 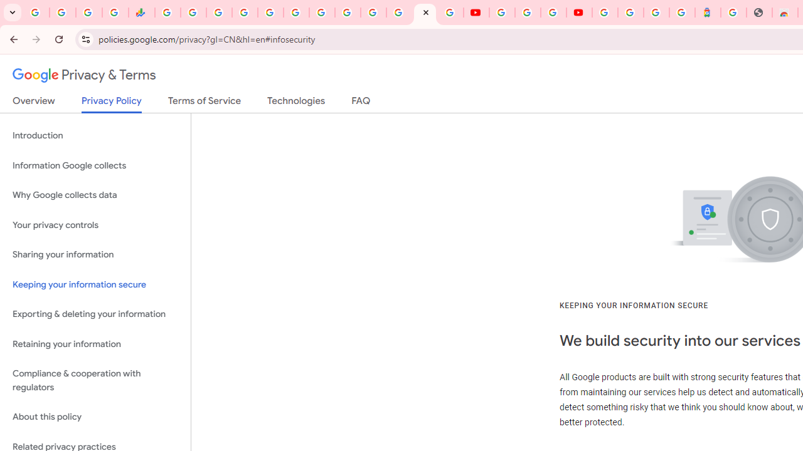 I want to click on Sign in - Google Accounts, so click(x=245, y=13).